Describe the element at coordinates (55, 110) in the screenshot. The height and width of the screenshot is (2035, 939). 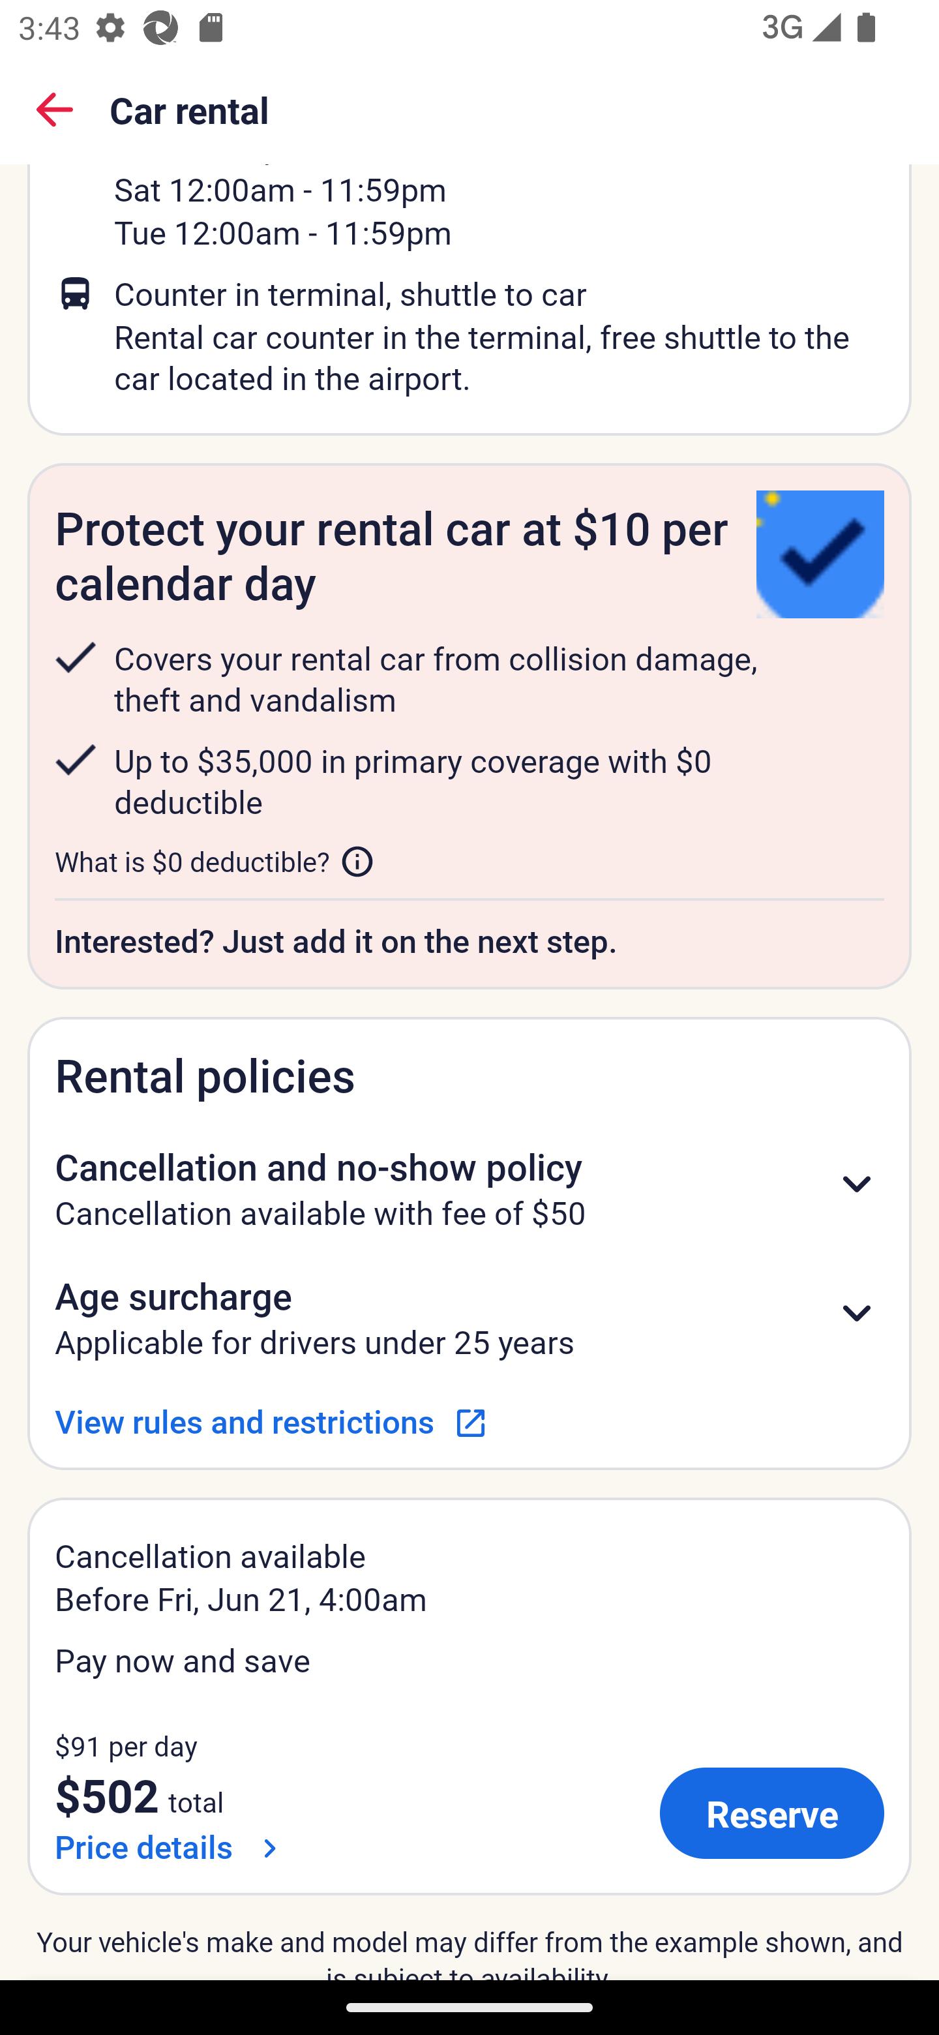
I see `Go back to car rental search results` at that location.